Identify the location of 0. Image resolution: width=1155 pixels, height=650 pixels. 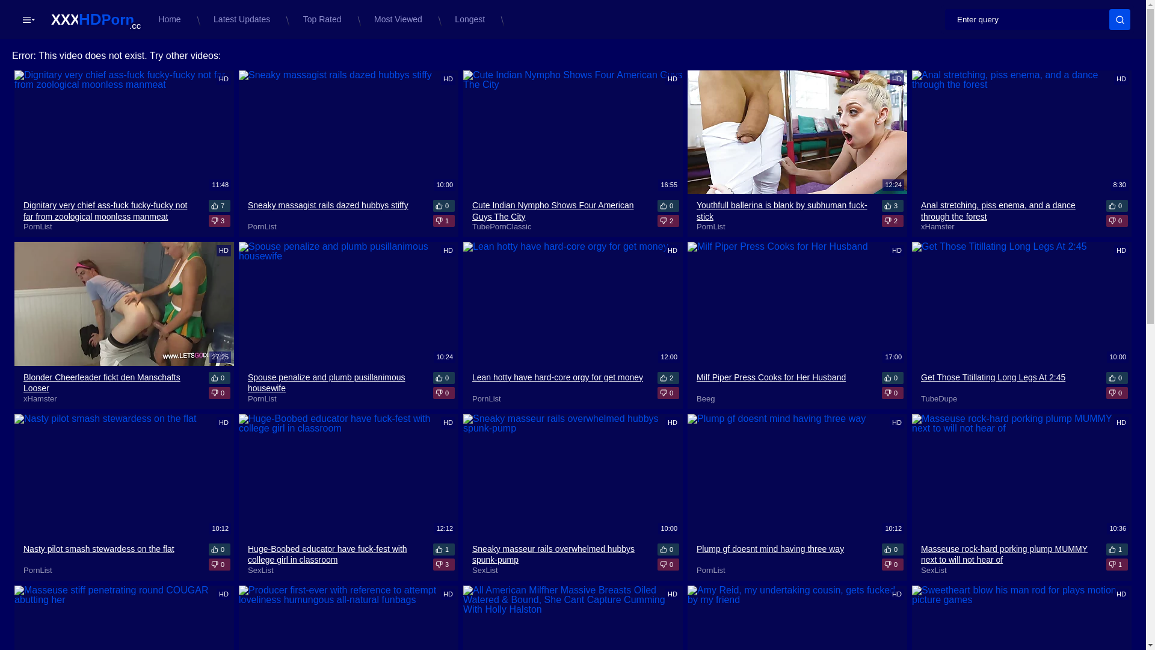
(893, 378).